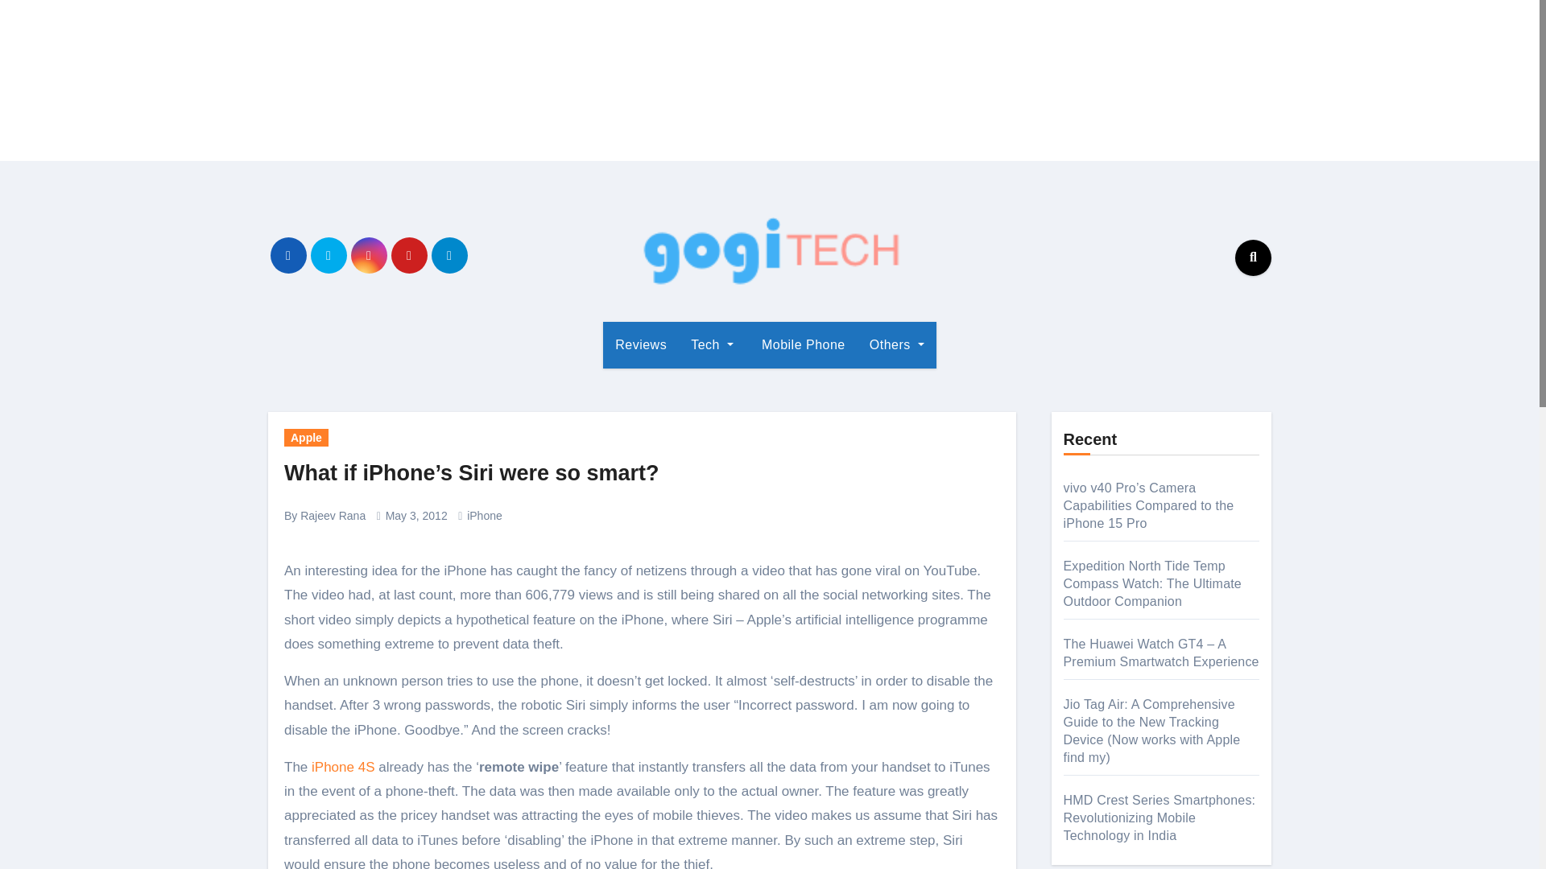 This screenshot has height=869, width=1546. I want to click on Others, so click(897, 344).